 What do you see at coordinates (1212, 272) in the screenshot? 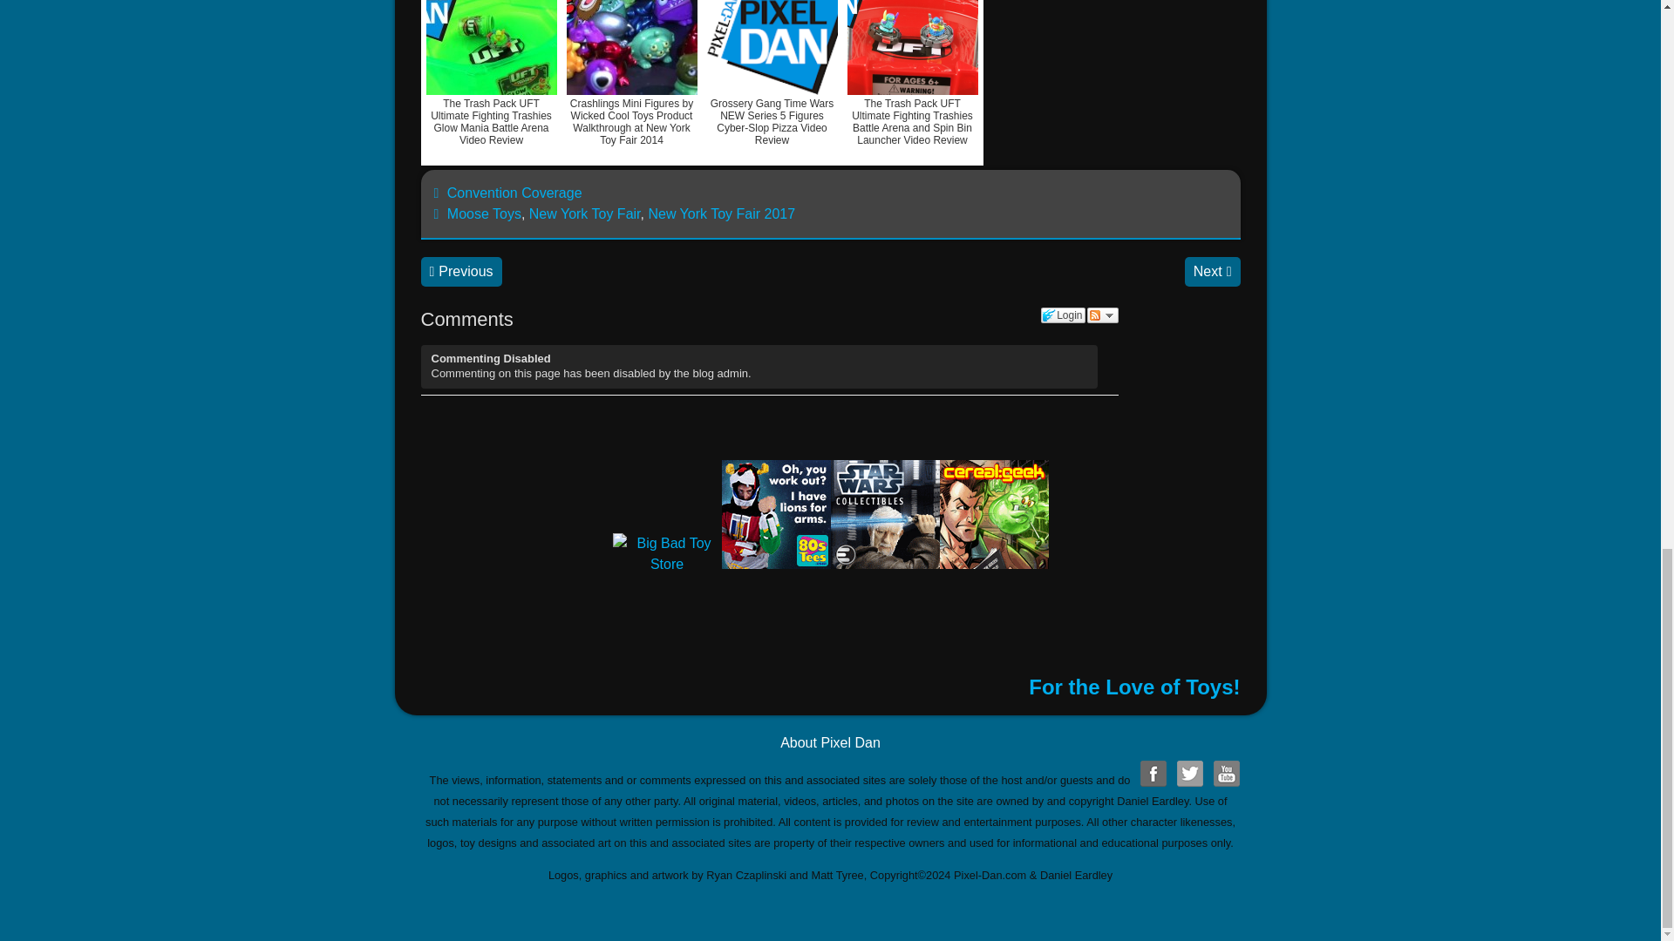
I see `Next` at bounding box center [1212, 272].